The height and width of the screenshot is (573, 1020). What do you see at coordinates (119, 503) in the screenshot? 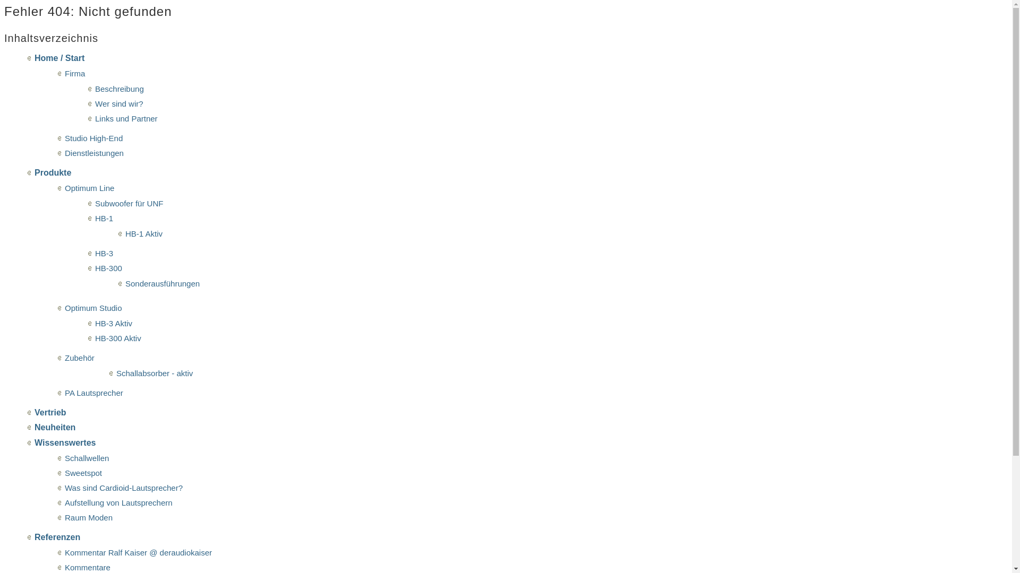
I see `Aufstellung von Lautsprechern` at bounding box center [119, 503].